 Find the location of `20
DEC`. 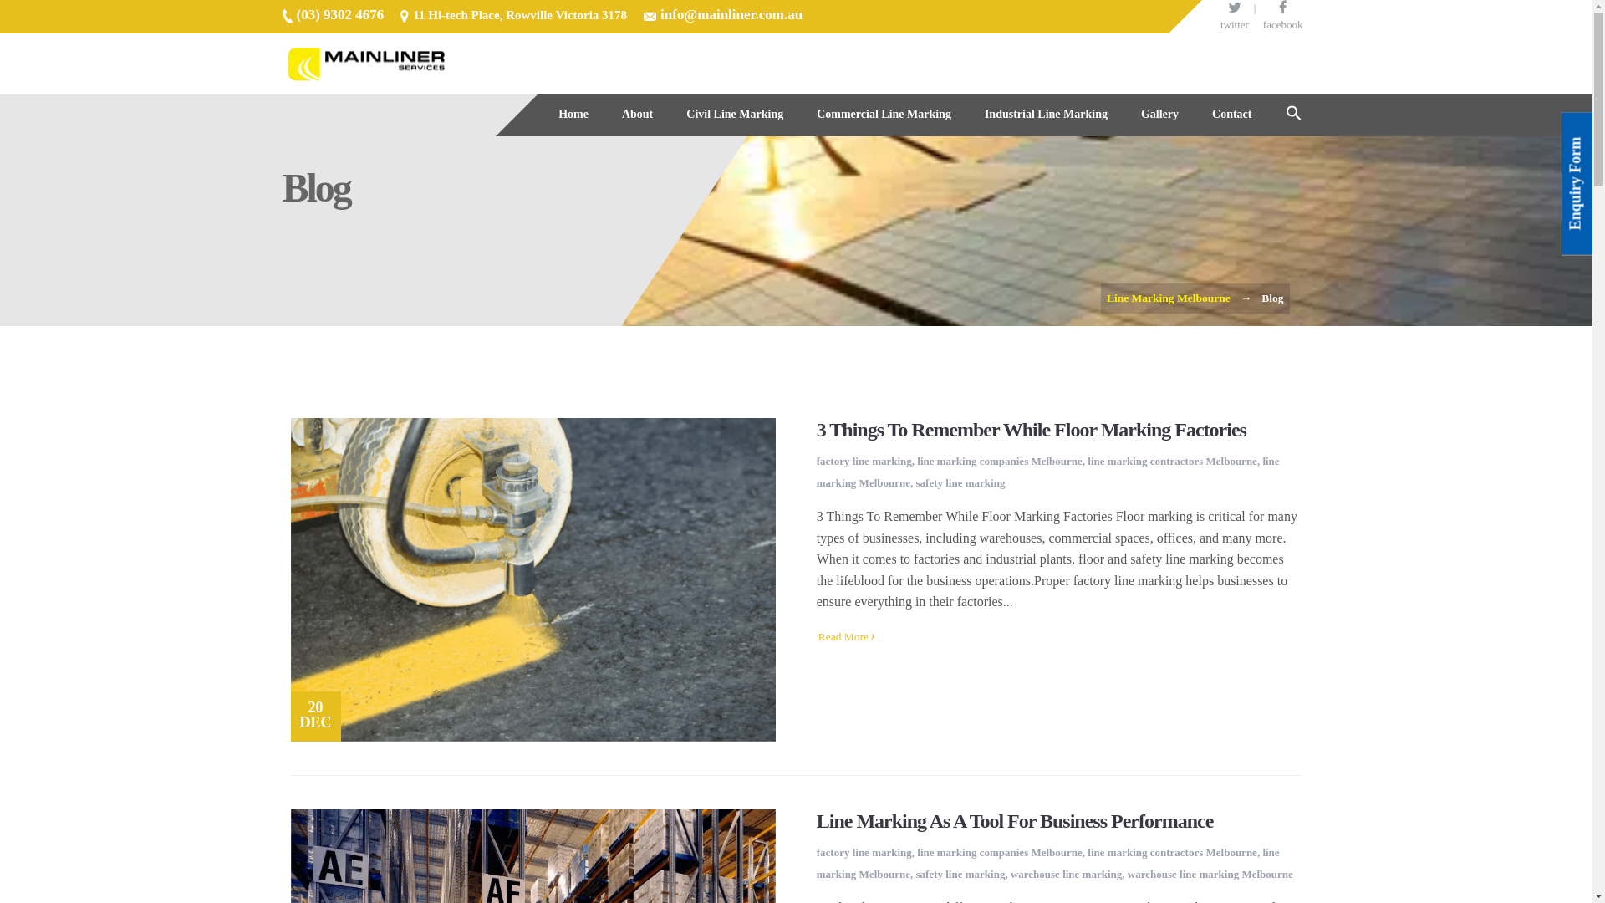

20
DEC is located at coordinates (533, 580).